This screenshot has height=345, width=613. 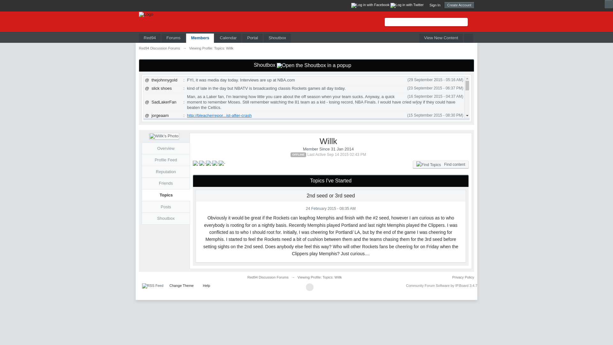 I want to click on Advanced, so click(x=471, y=22).